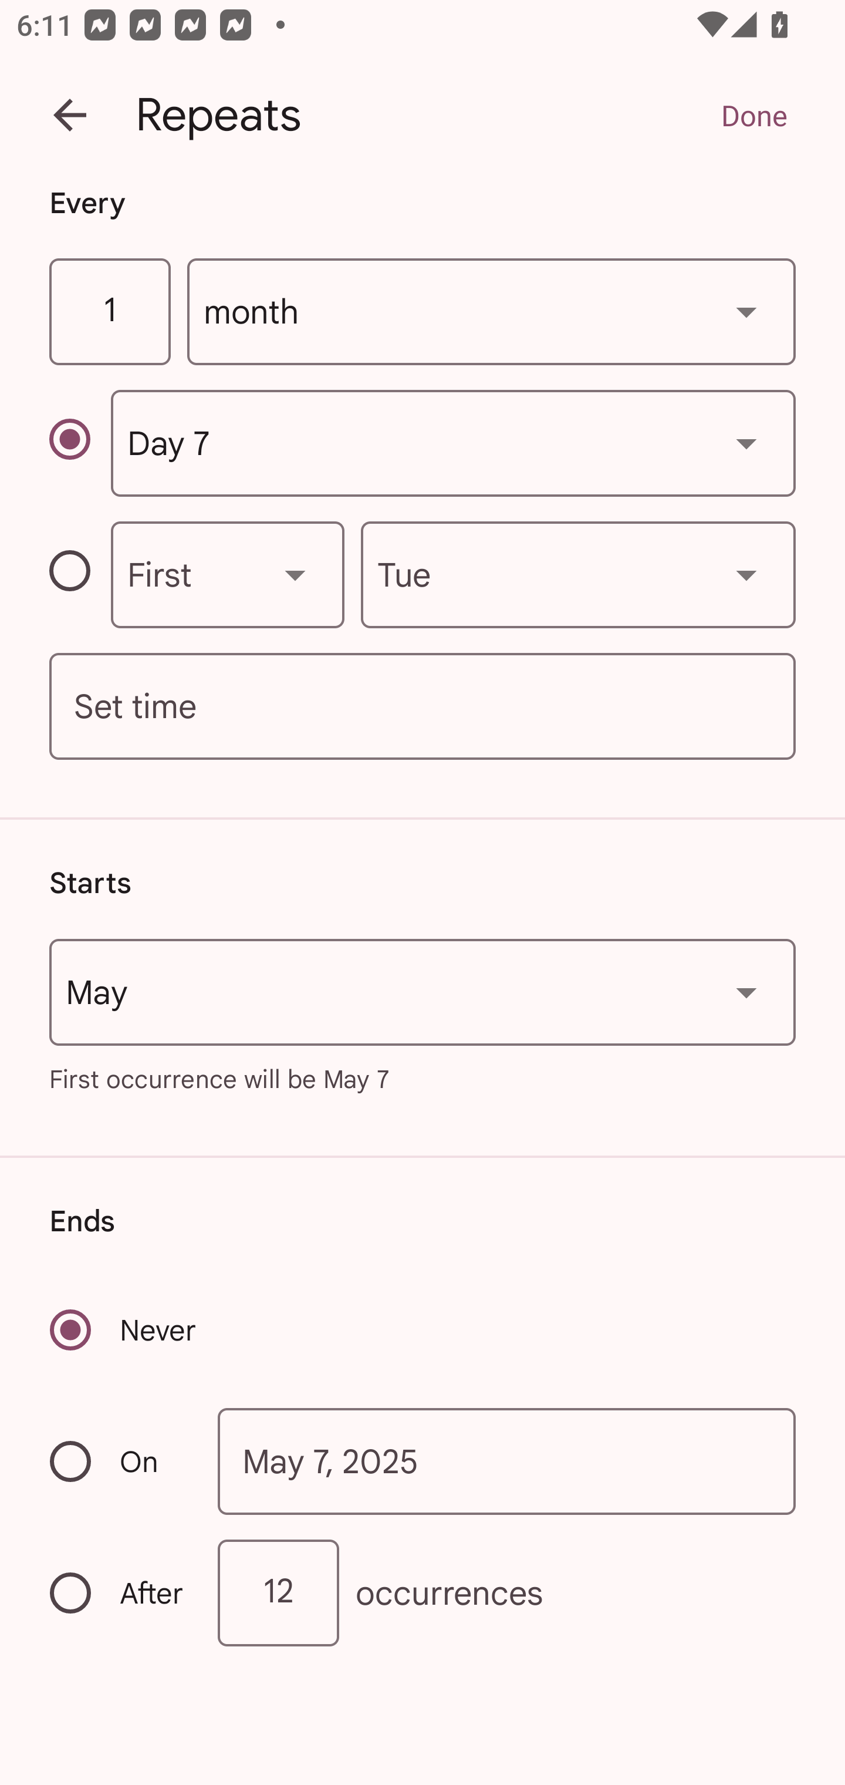 The height and width of the screenshot is (1785, 845). Describe the element at coordinates (422, 707) in the screenshot. I see `Set time` at that location.